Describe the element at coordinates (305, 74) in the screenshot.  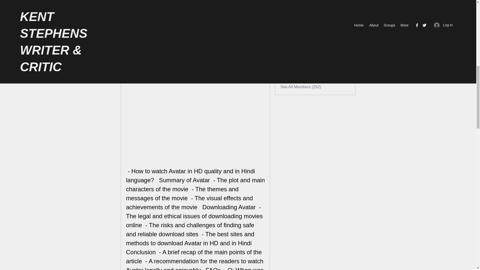
I see `Build Link CTV` at that location.